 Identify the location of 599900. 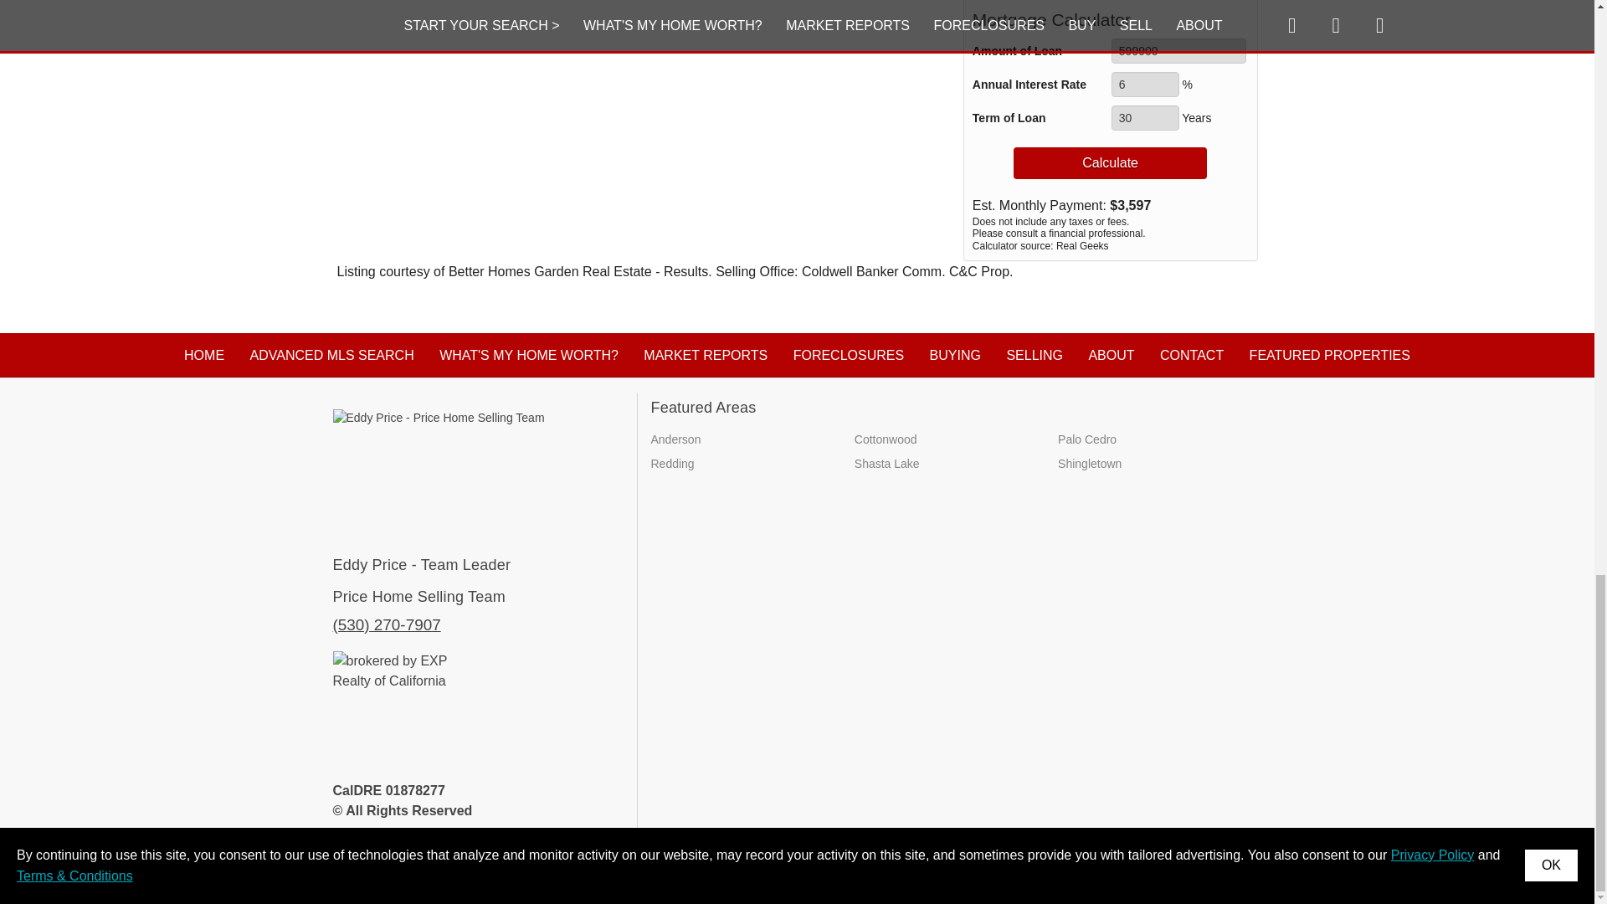
(1178, 50).